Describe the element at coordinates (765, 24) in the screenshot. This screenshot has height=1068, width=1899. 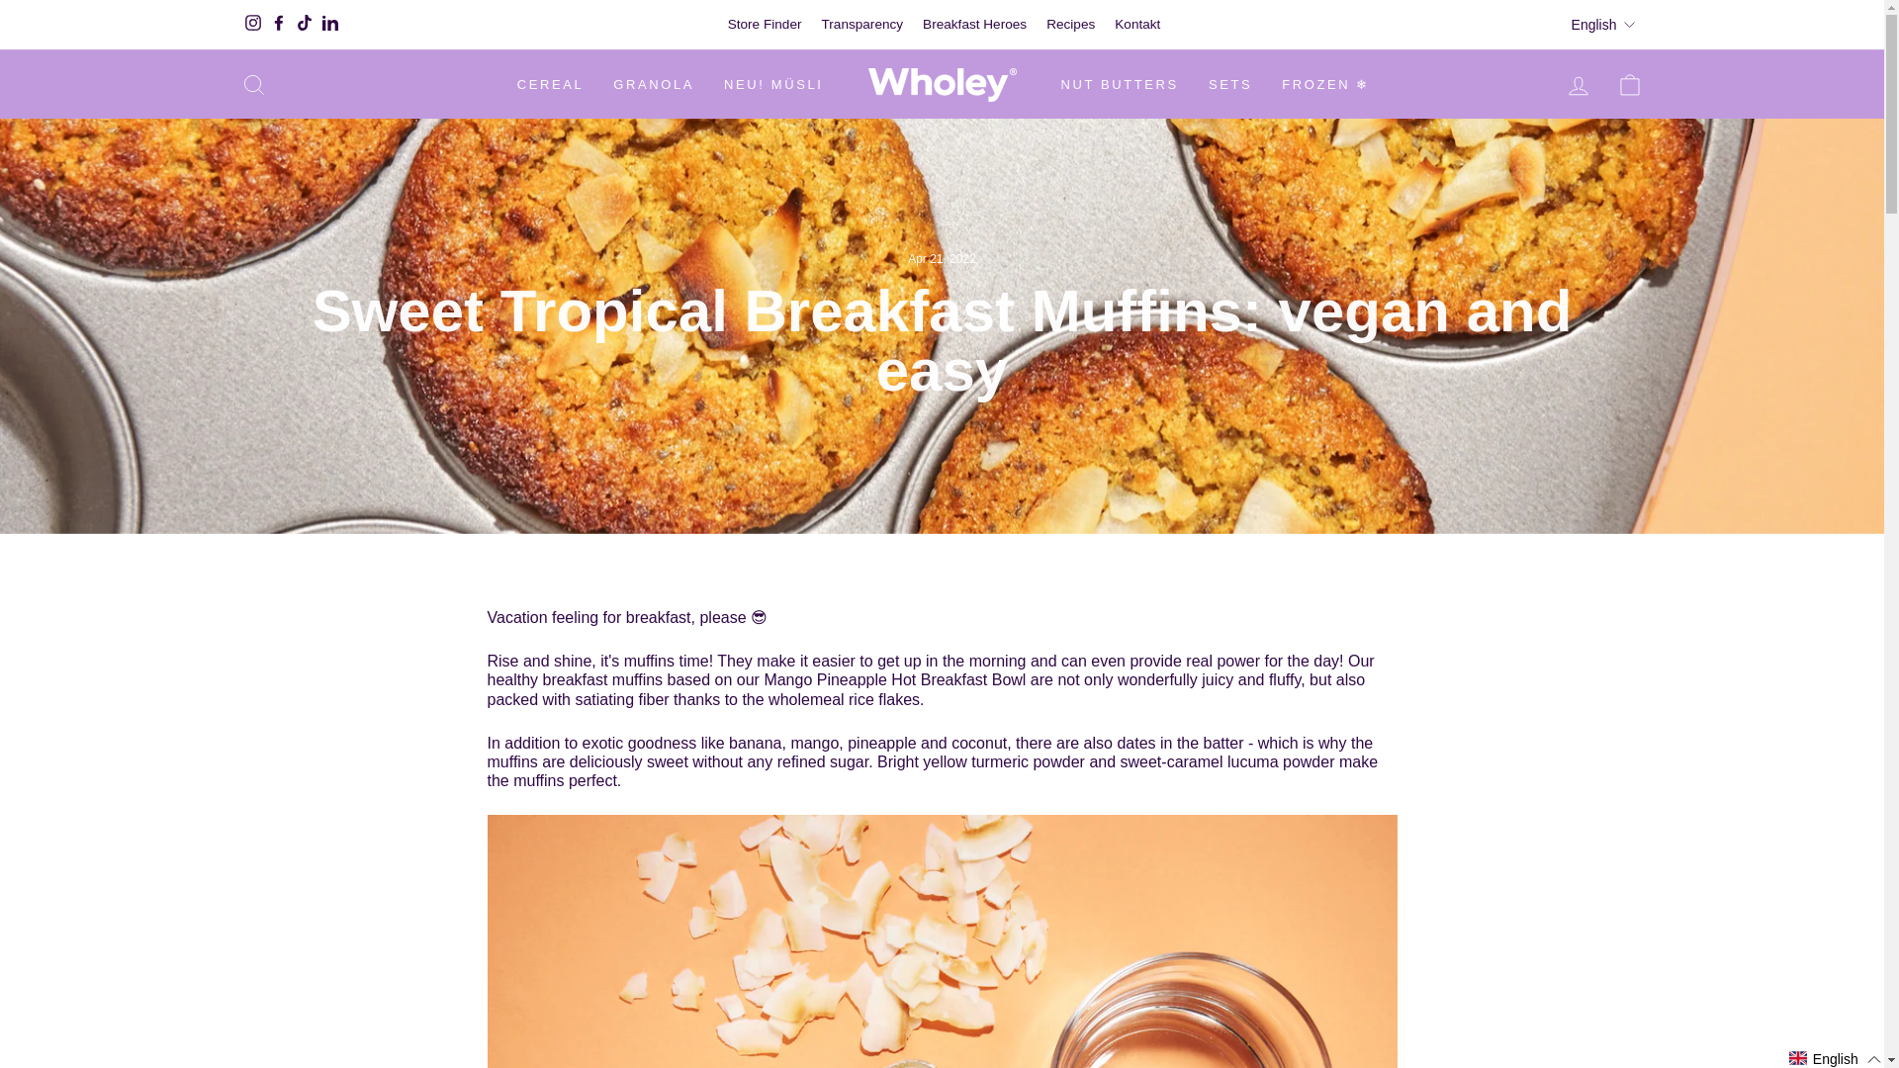
I see `Store Finder` at that location.